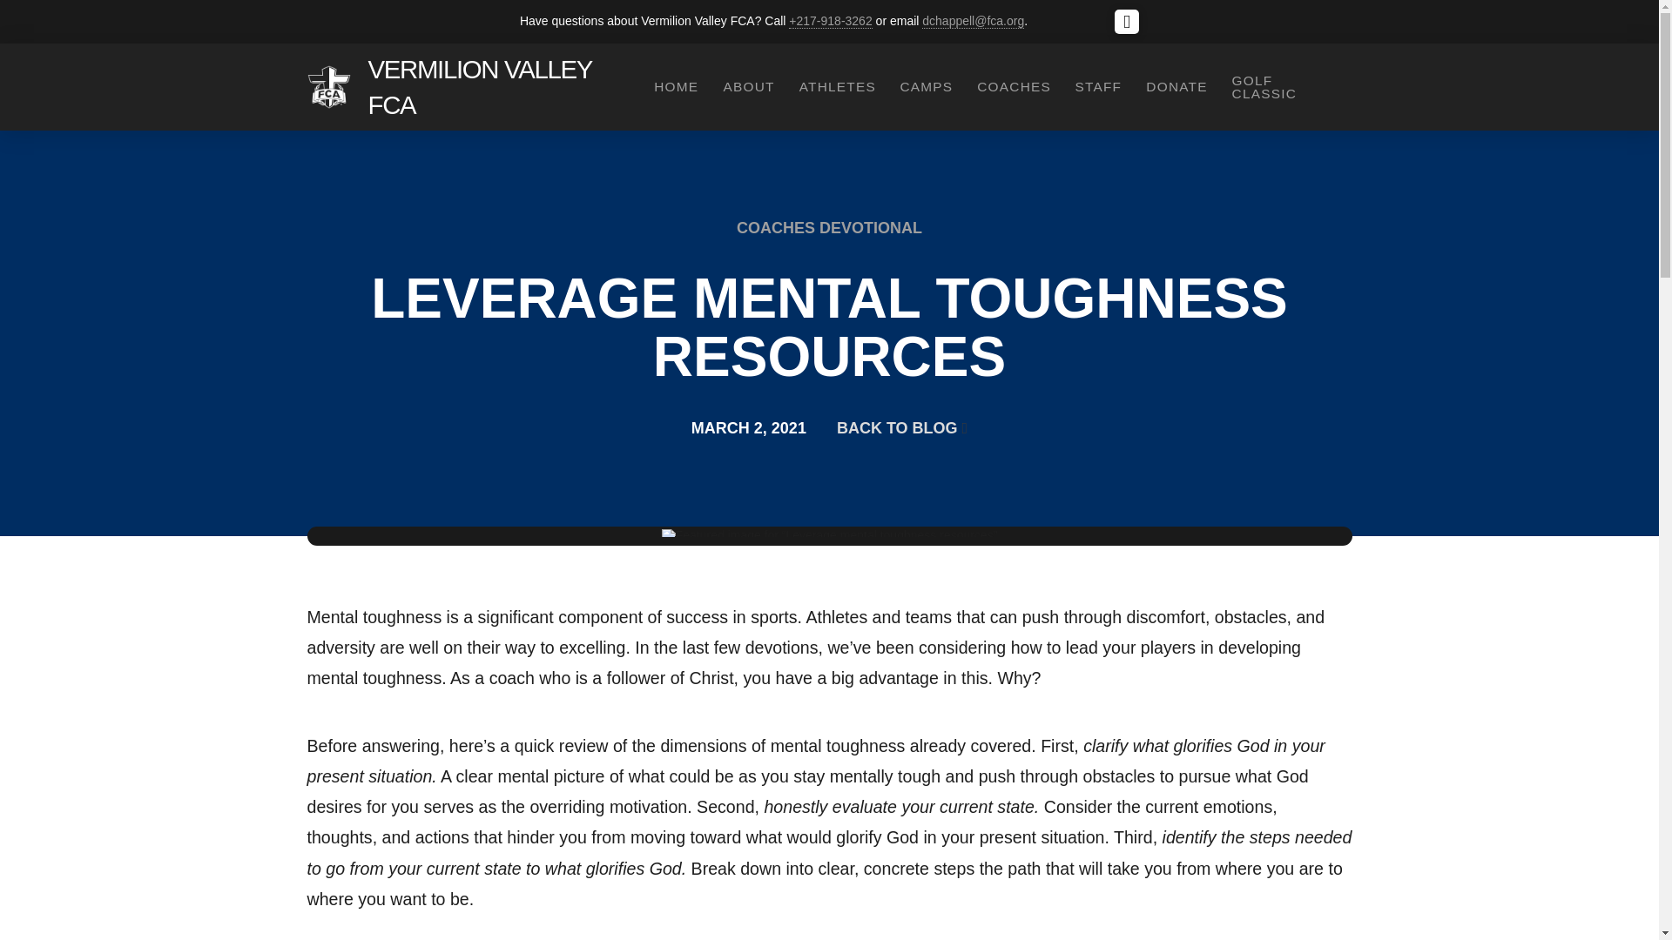 The height and width of the screenshot is (940, 1672). Describe the element at coordinates (495, 87) in the screenshot. I see `VERMILION VALLEY FCA` at that location.